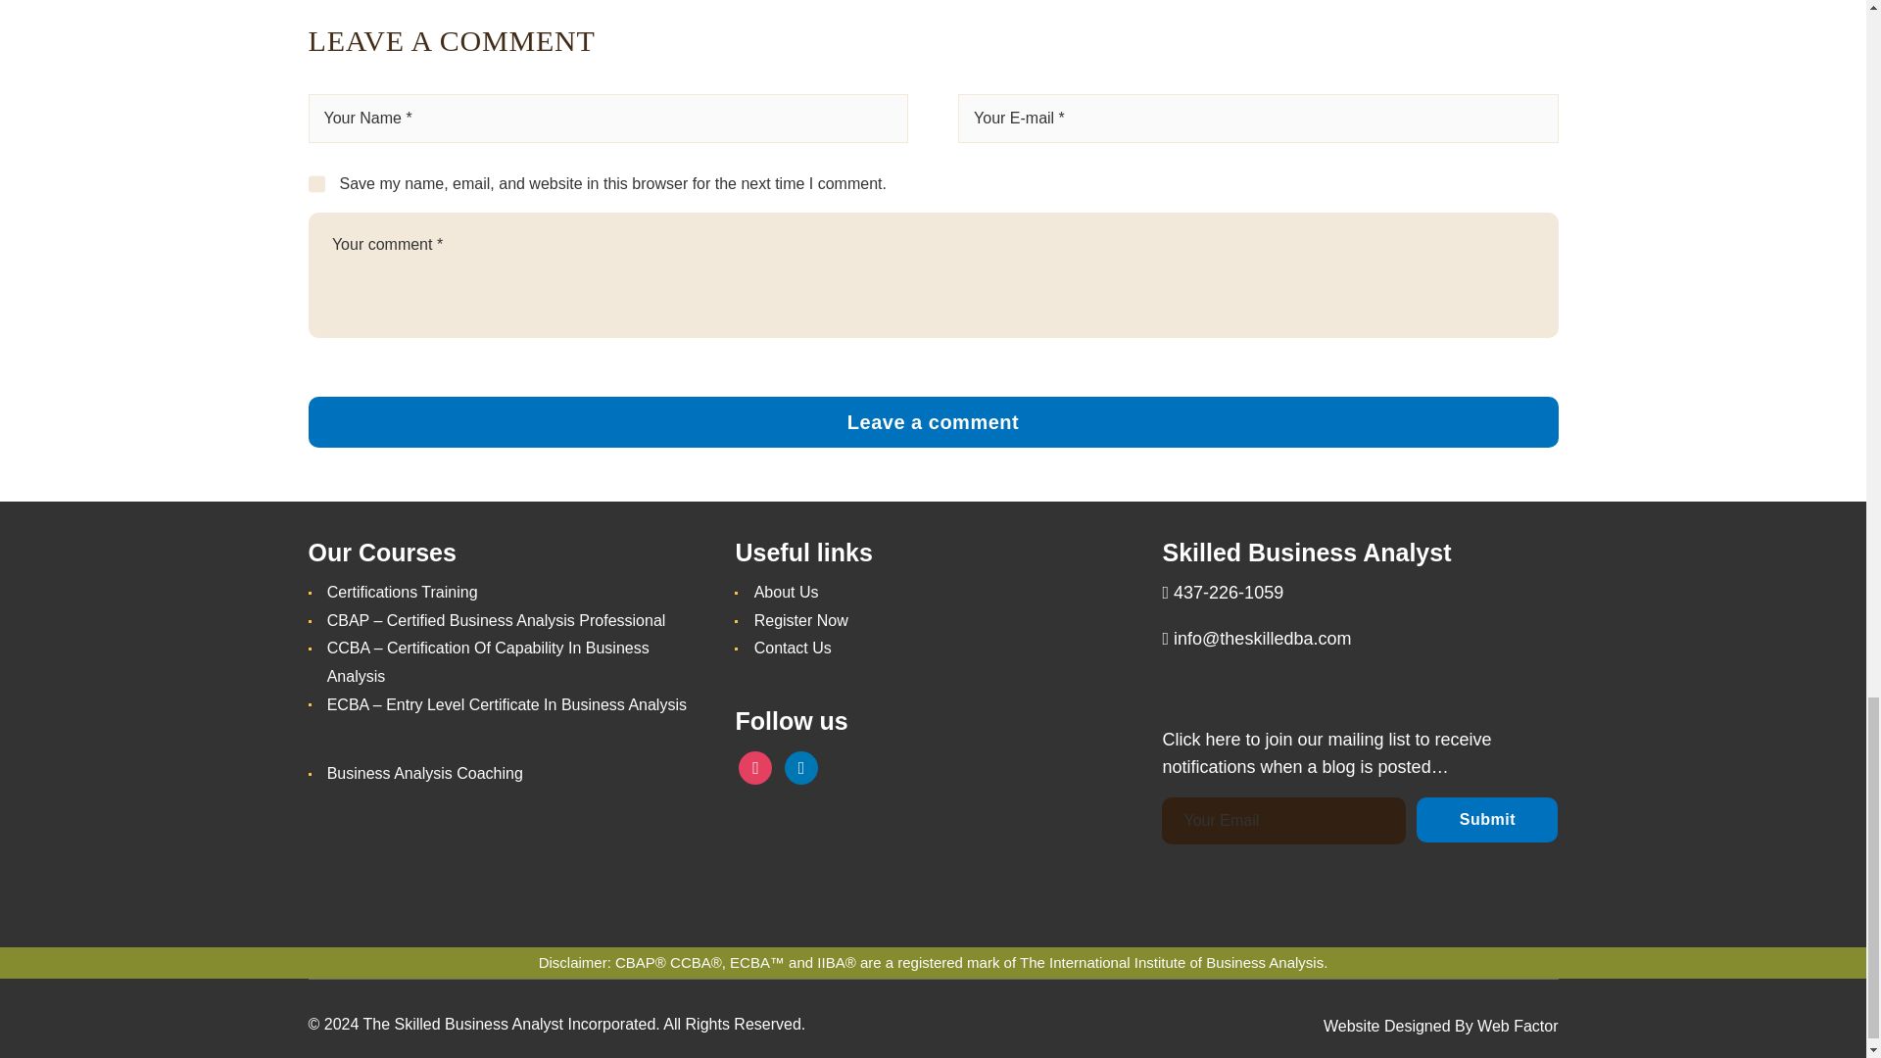 The width and height of the screenshot is (1881, 1058). Describe the element at coordinates (1486, 819) in the screenshot. I see `Submit` at that location.